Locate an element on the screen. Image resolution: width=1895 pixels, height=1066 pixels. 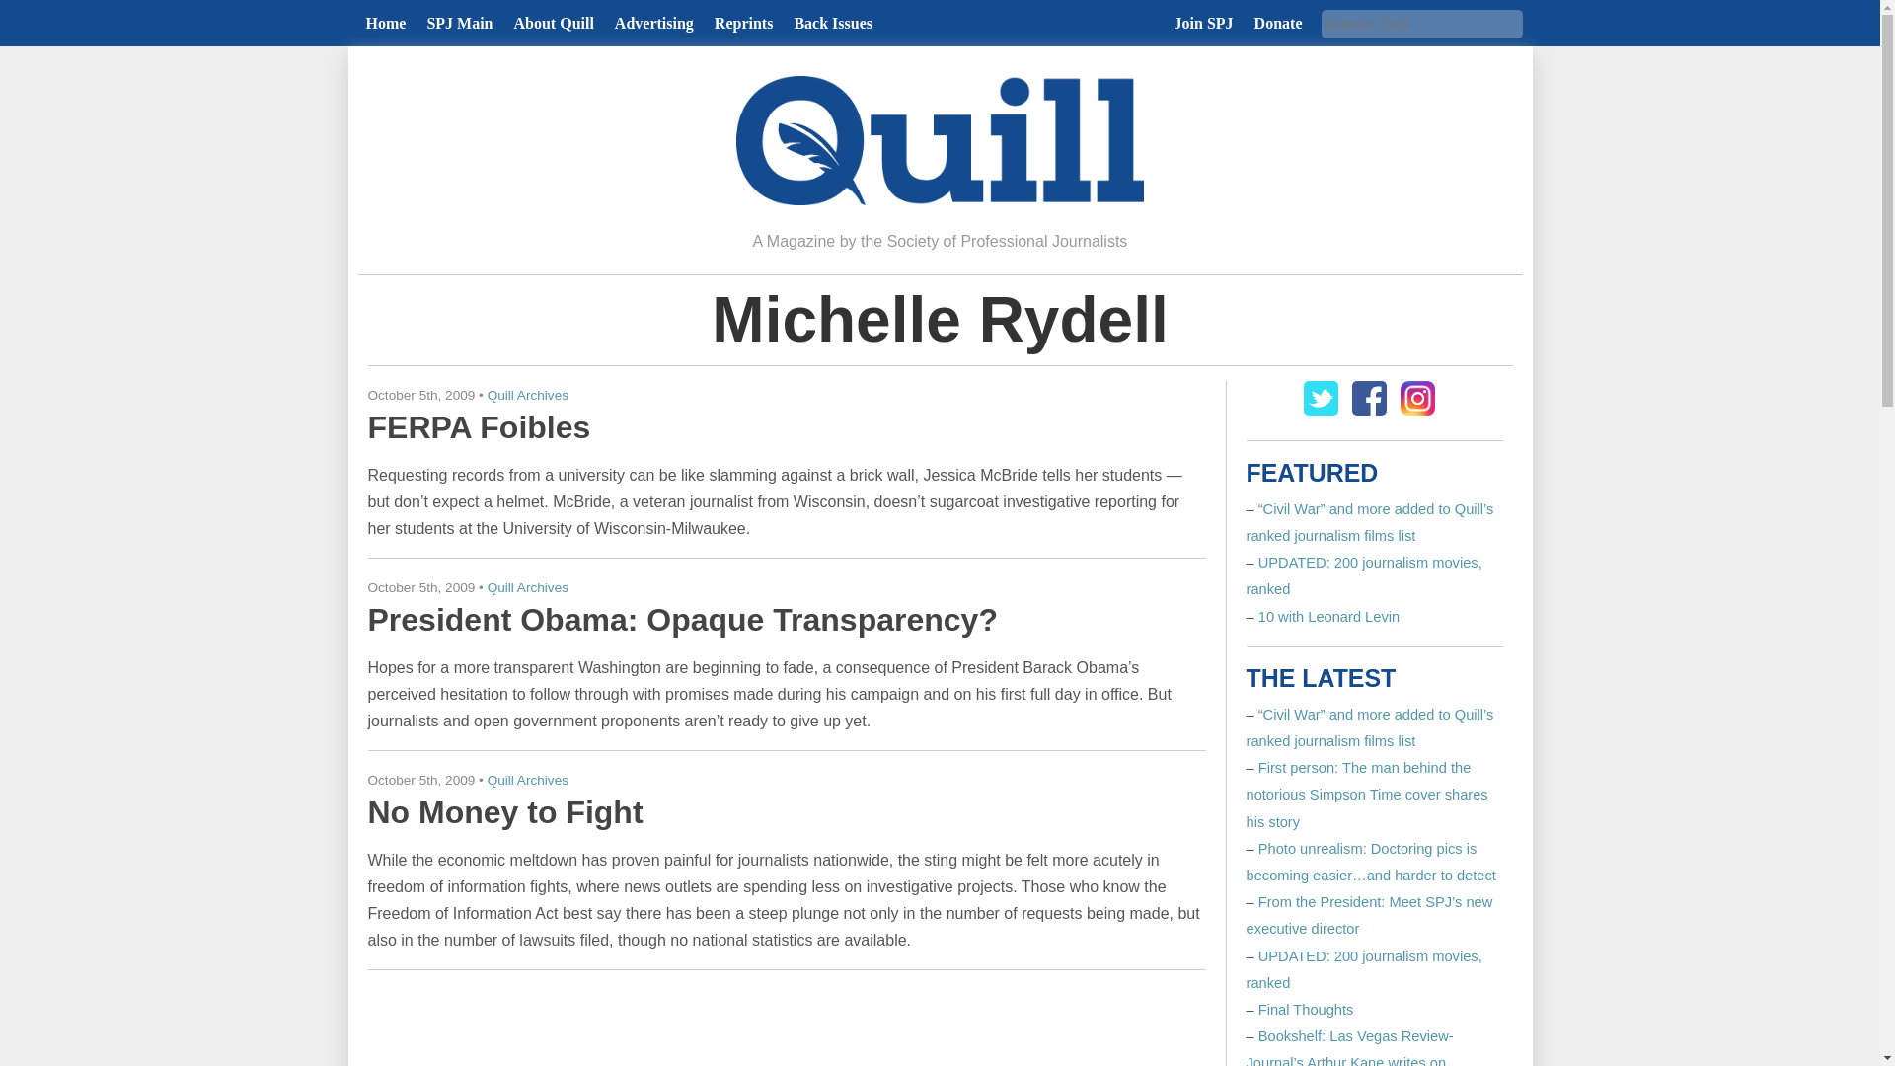
No Money to Fight is located at coordinates (504, 811).